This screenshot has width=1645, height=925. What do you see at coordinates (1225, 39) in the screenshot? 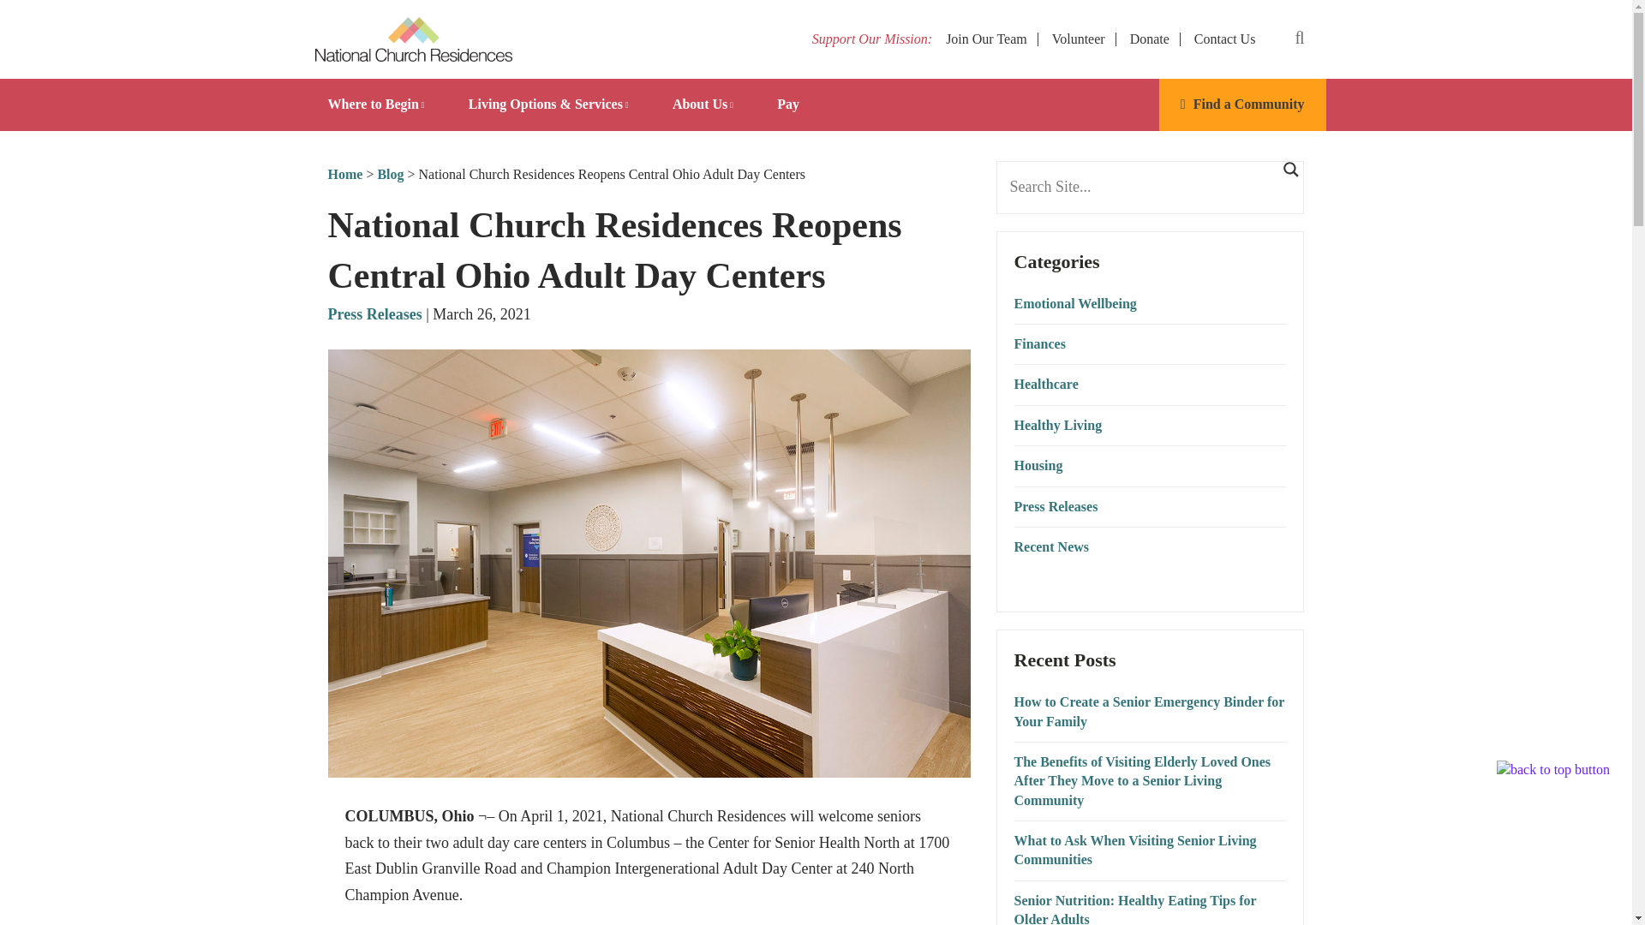
I see `Contact Us` at bounding box center [1225, 39].